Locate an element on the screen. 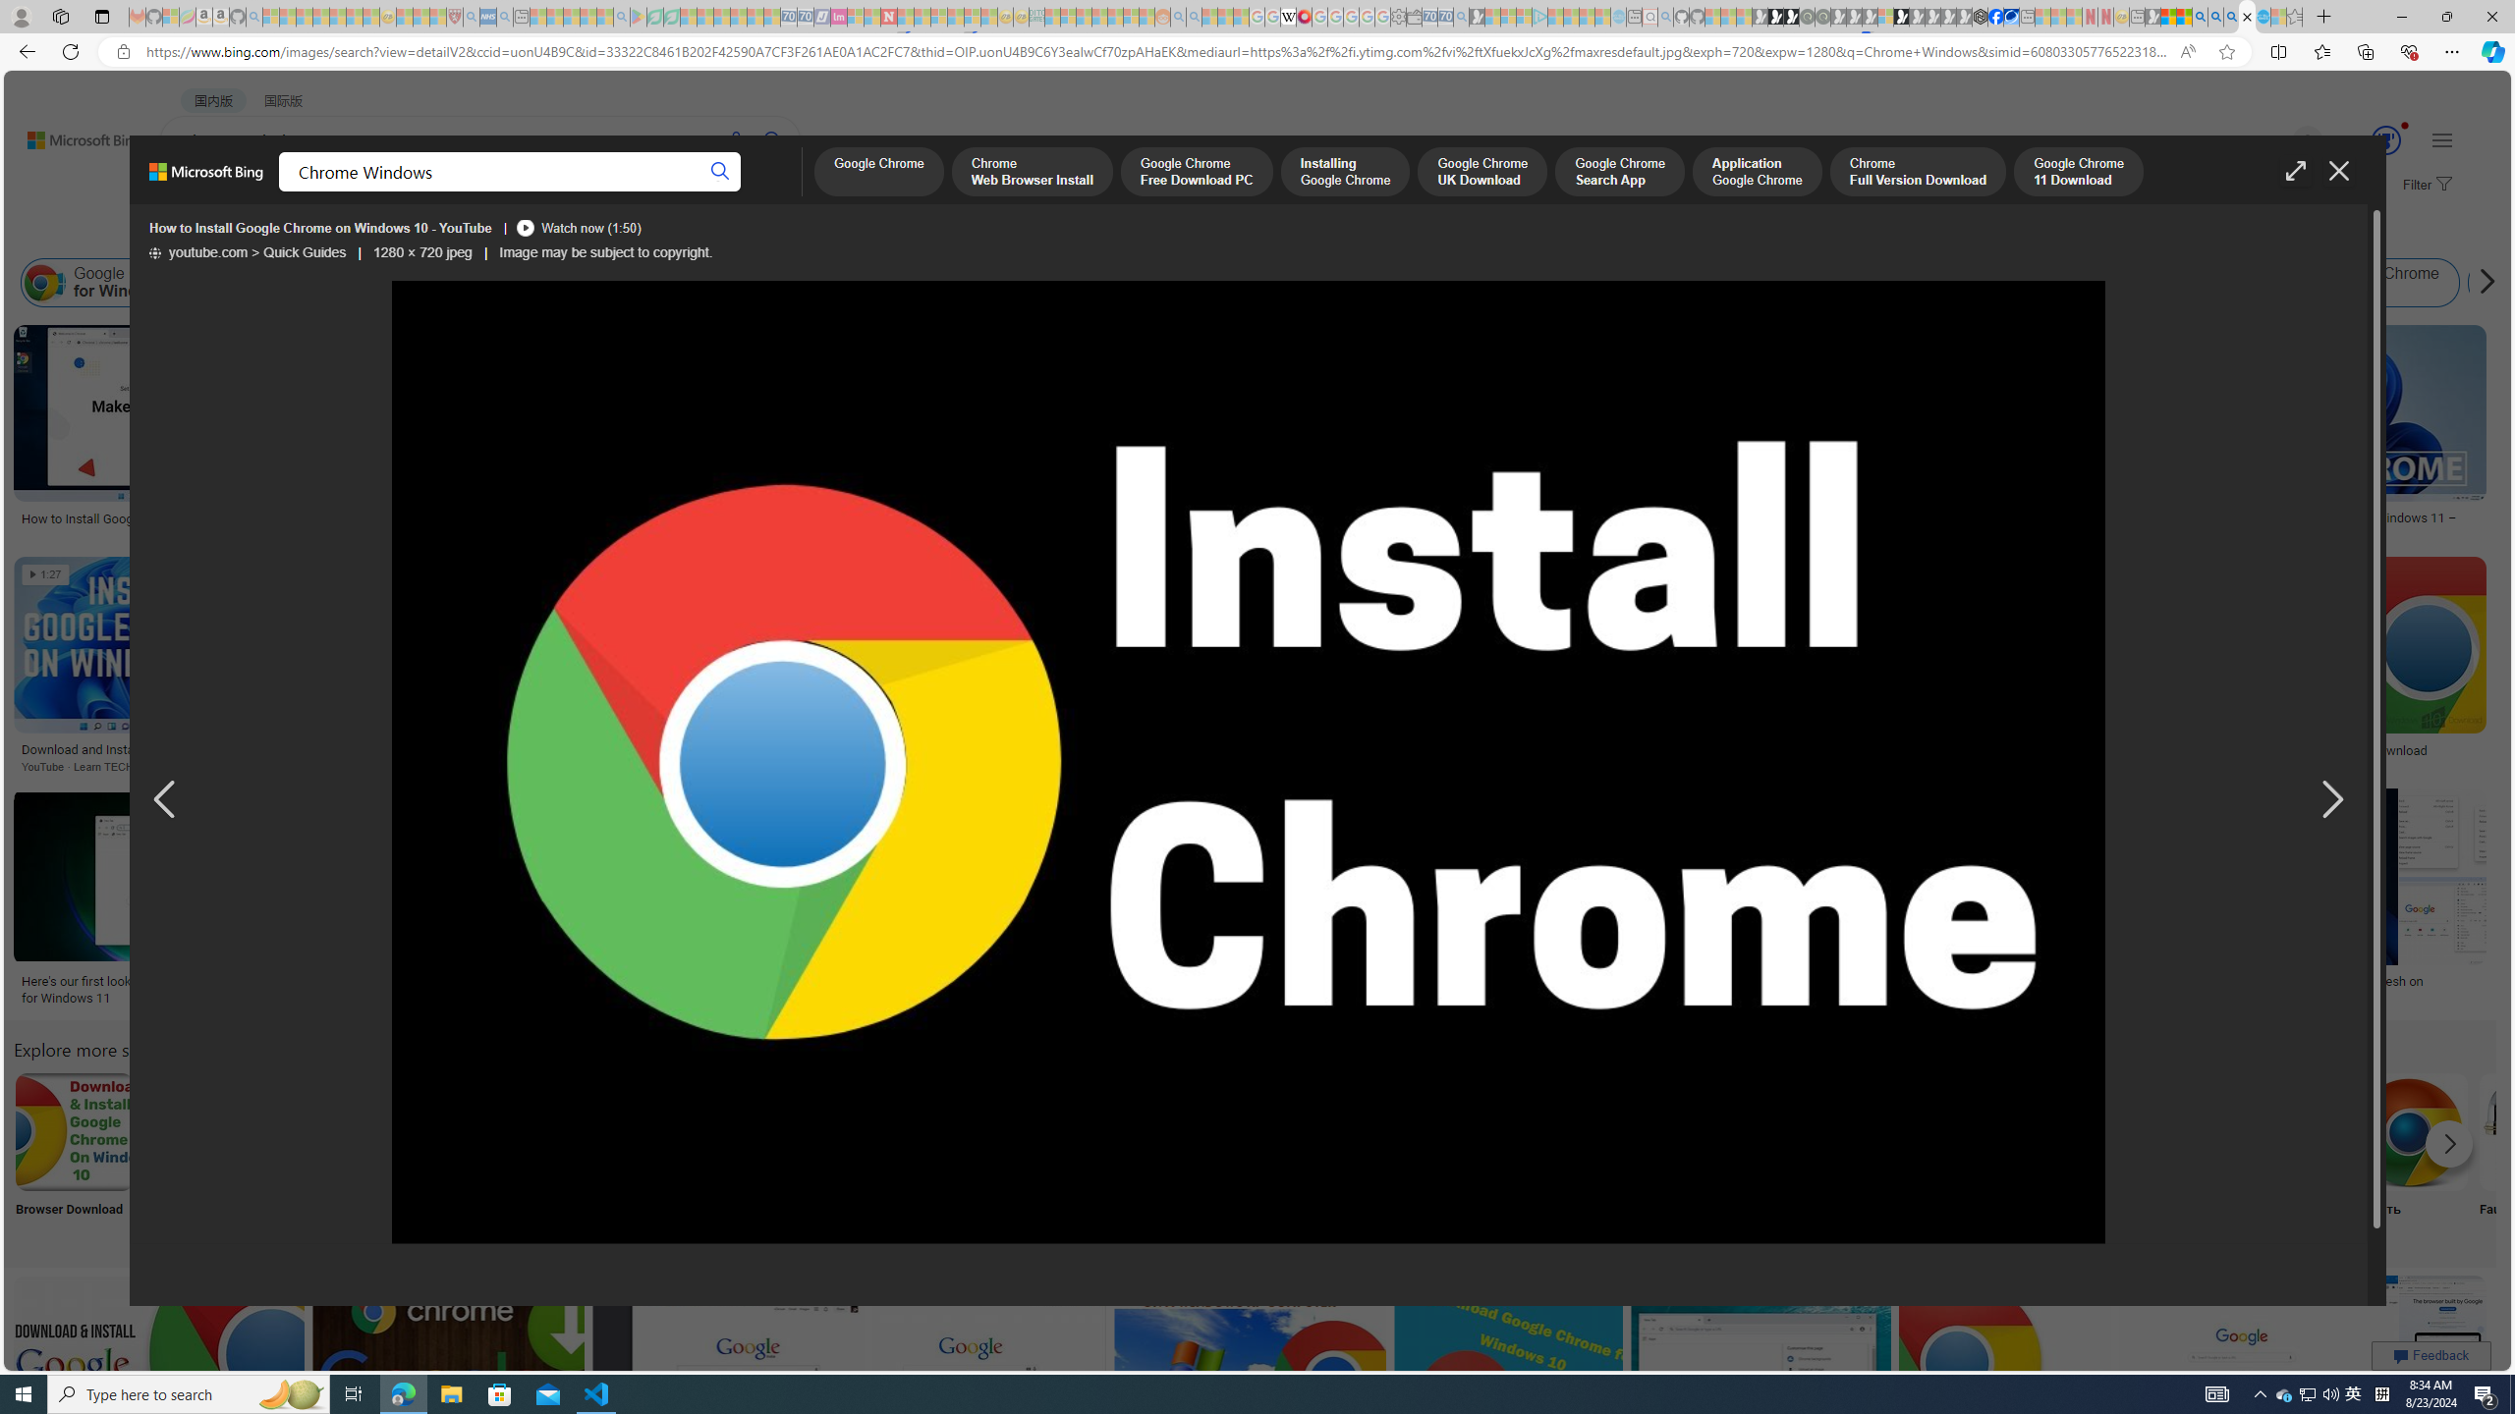  Download and Install Google Chrome on Windows 11 is located at coordinates (161, 748).